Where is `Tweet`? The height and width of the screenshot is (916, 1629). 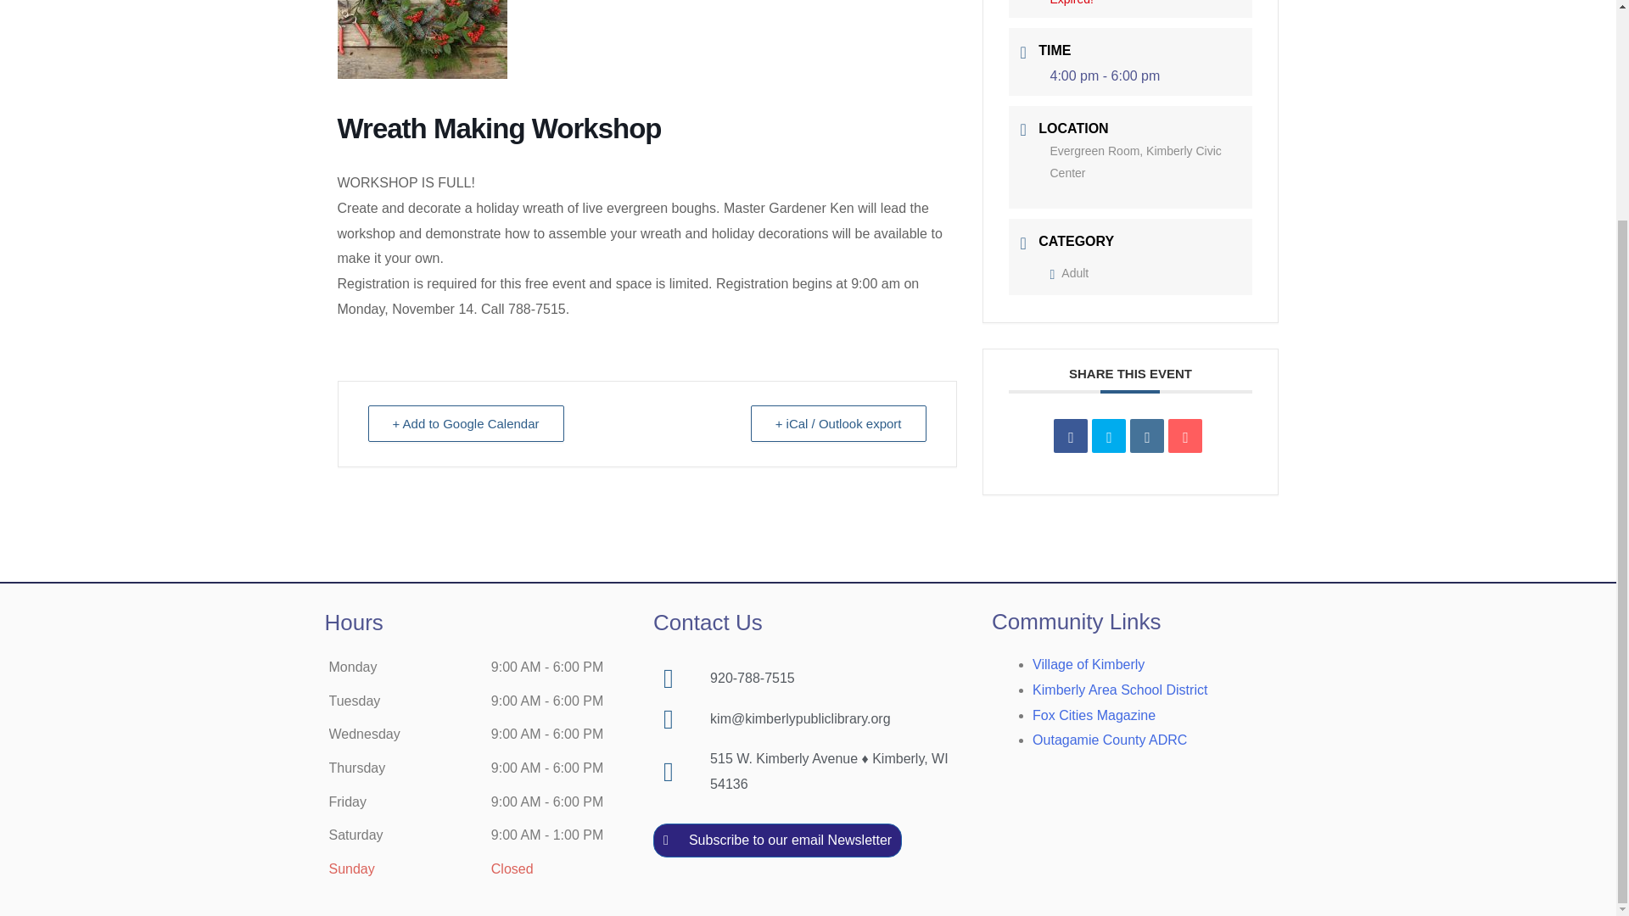 Tweet is located at coordinates (1108, 435).